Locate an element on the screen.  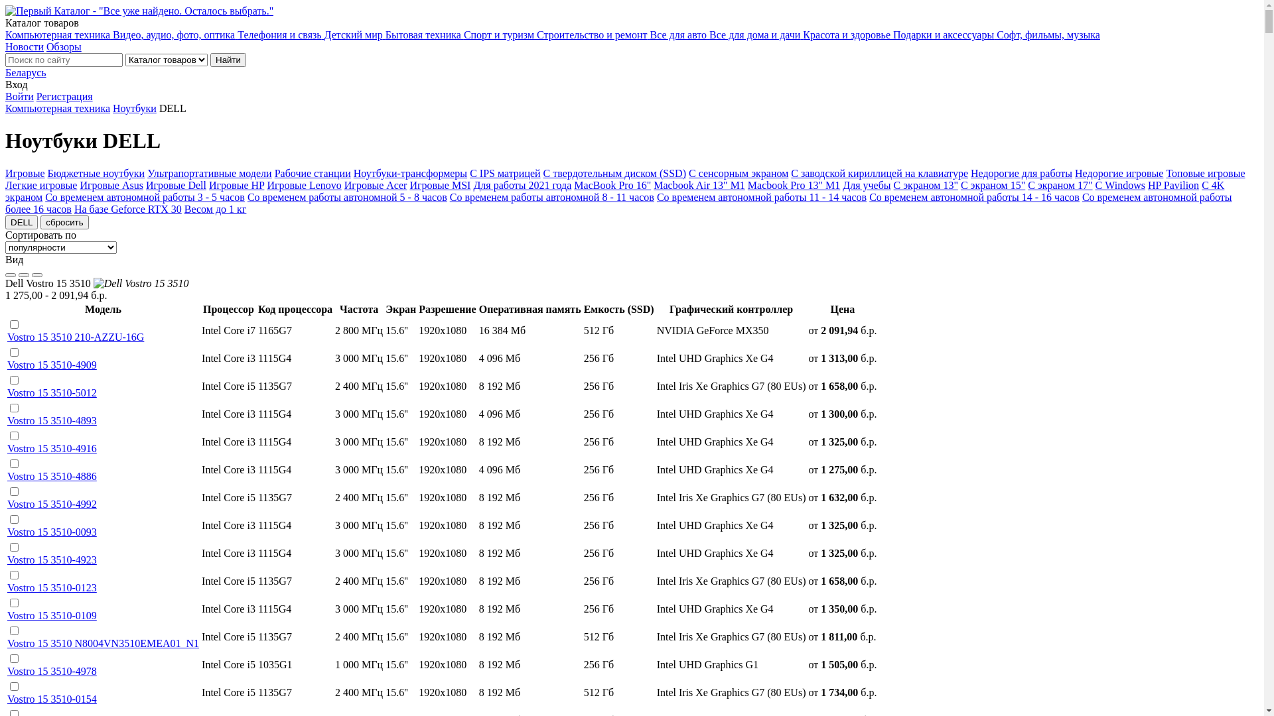
Vostro 15 3510-5012 is located at coordinates (52, 392).